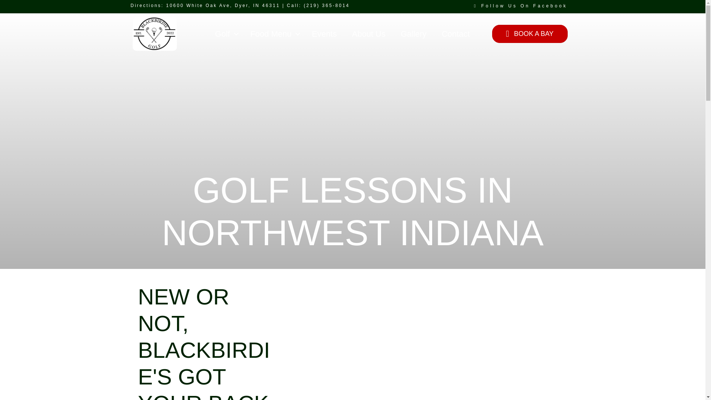 The width and height of the screenshot is (711, 400). Describe the element at coordinates (413, 34) in the screenshot. I see `Gallery` at that location.